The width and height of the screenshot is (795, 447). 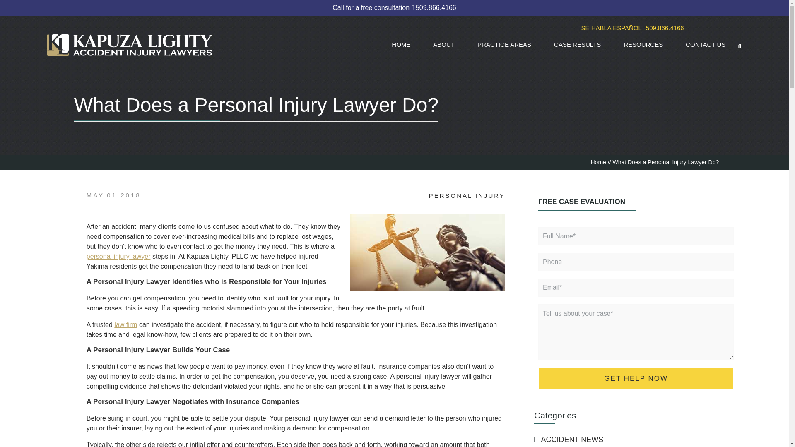 I want to click on Kapuza Lighty PLLC Home, so click(x=132, y=45).